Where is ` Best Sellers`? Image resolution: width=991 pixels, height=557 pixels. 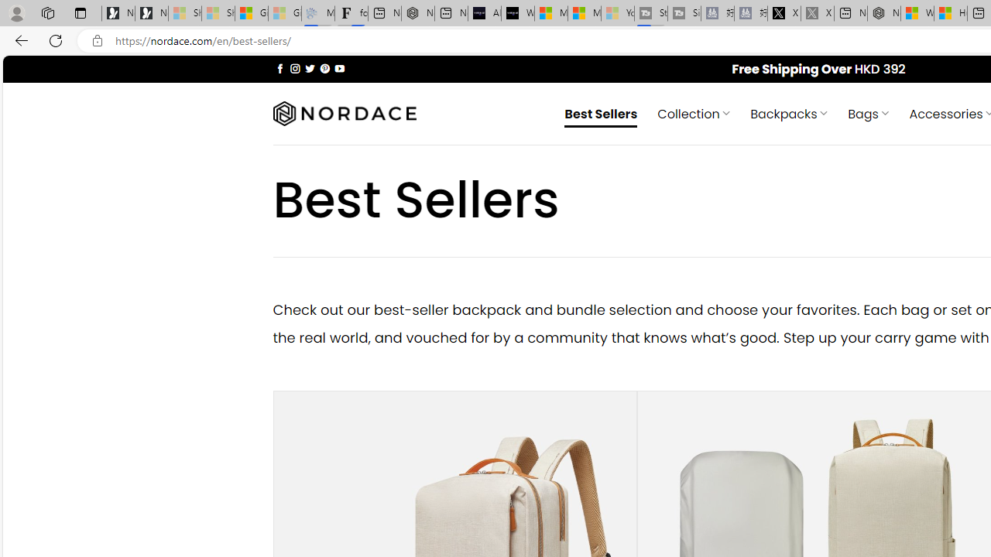
 Best Sellers is located at coordinates (601, 113).